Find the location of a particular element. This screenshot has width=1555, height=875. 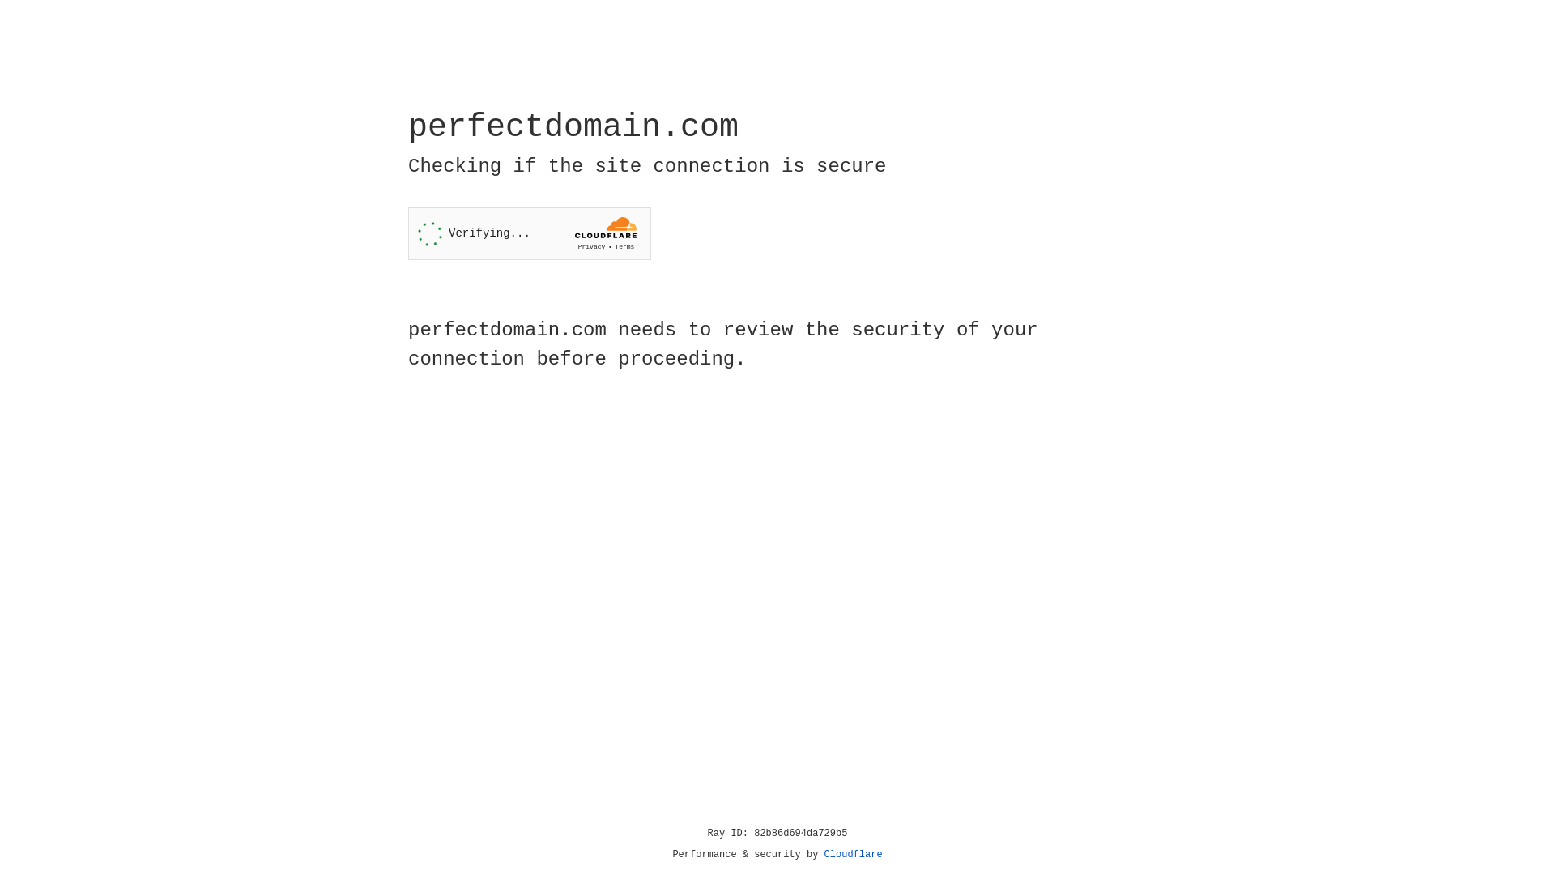

Widget containing a Cloudflare security challenge is located at coordinates (530, 233).